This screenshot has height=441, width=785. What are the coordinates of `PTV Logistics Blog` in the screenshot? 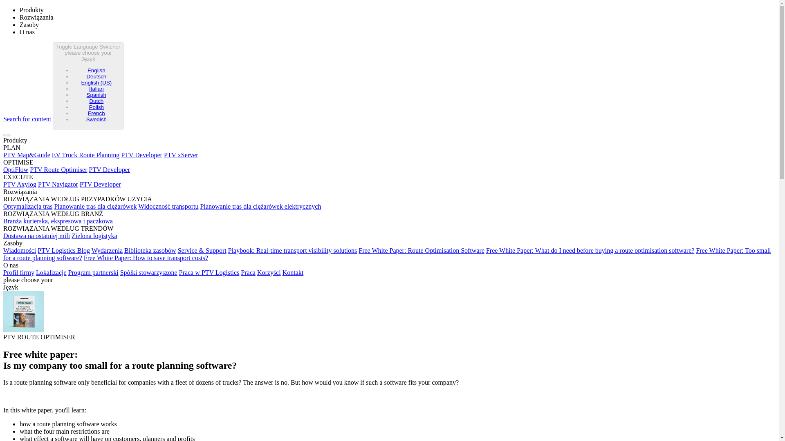 It's located at (64, 250).